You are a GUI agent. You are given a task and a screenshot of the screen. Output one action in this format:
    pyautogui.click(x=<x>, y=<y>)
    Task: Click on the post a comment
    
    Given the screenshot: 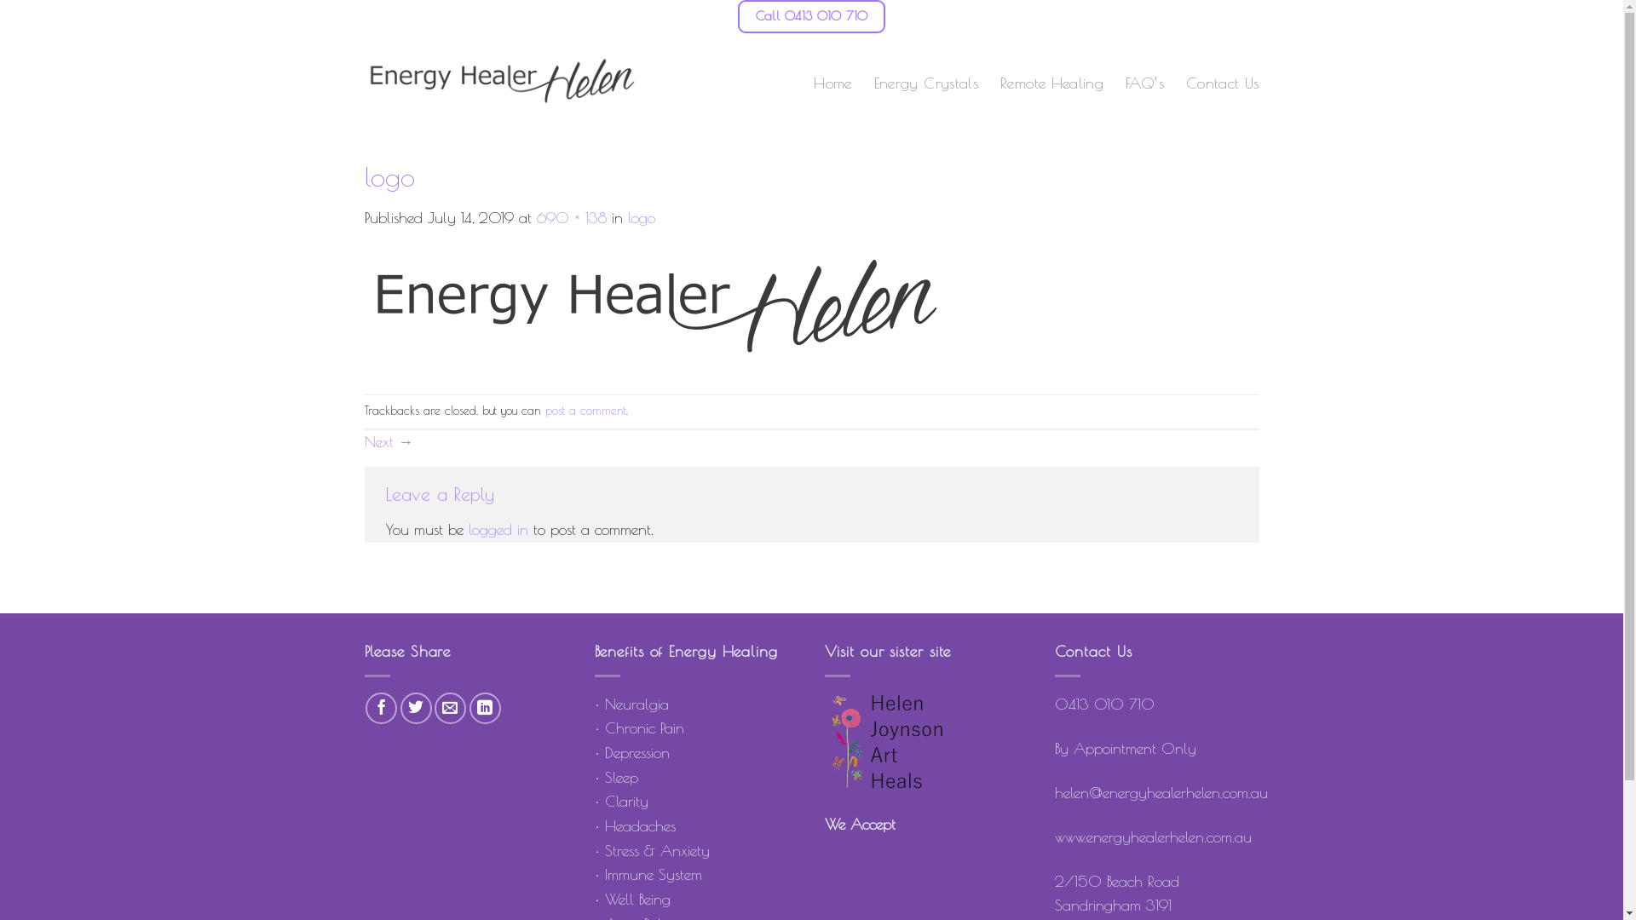 What is the action you would take?
    pyautogui.click(x=586, y=411)
    